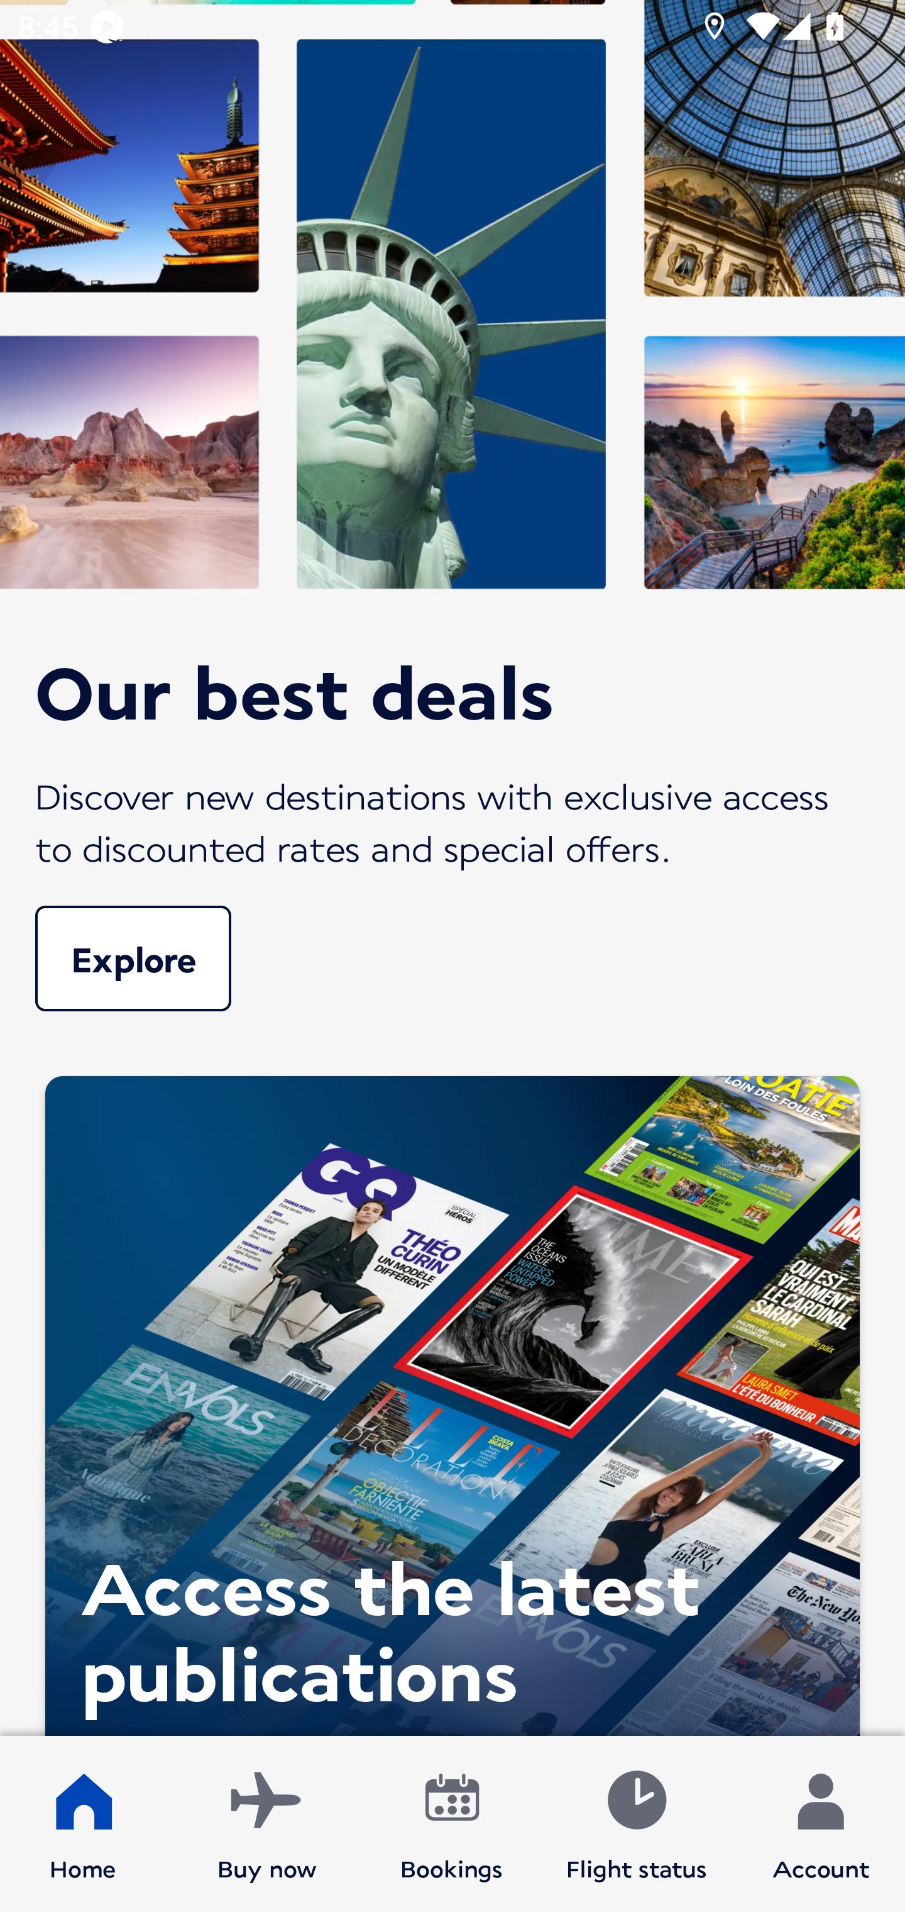 The image size is (905, 1912). I want to click on Access the latest publications, so click(452, 1400).